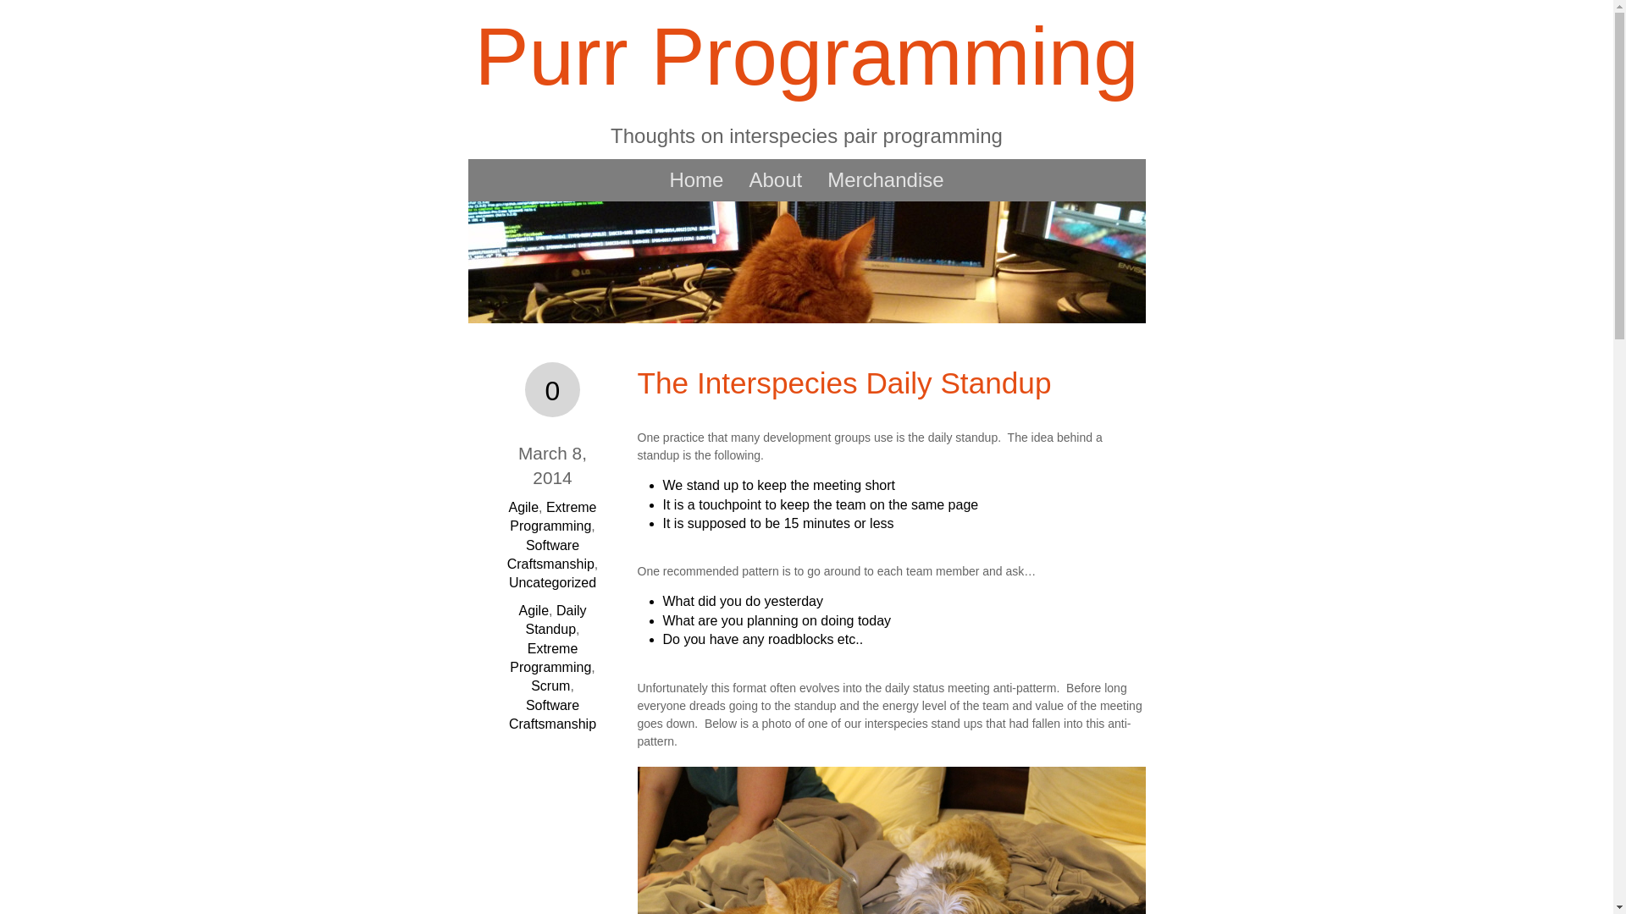 Image resolution: width=1626 pixels, height=914 pixels. What do you see at coordinates (550, 658) in the screenshot?
I see `Extreme Programming` at bounding box center [550, 658].